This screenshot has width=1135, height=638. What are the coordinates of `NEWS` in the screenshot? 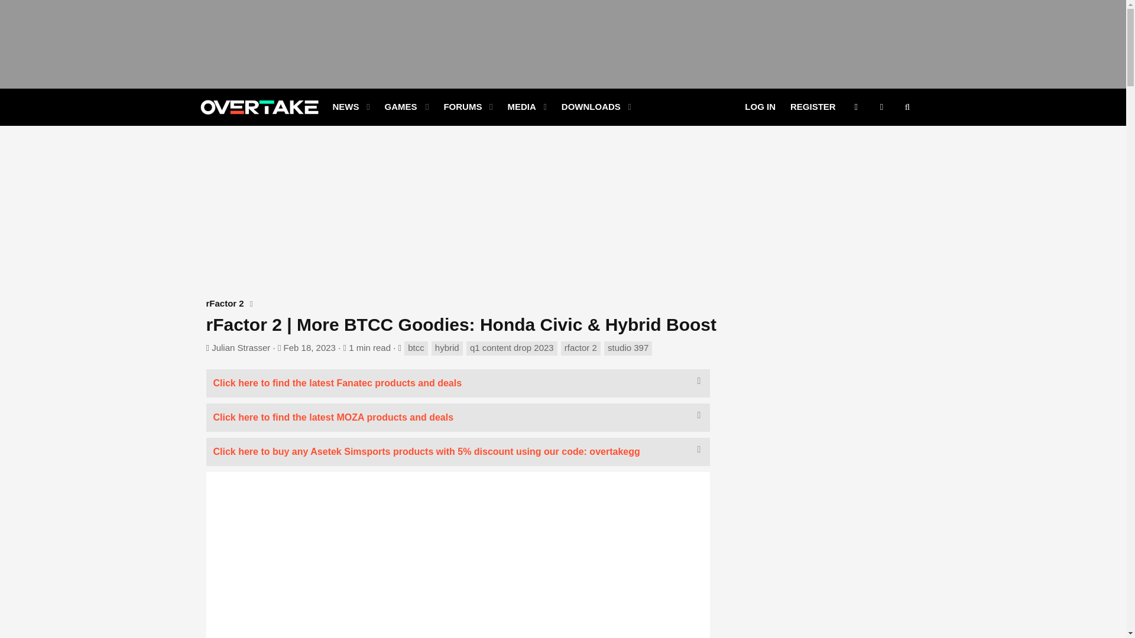 It's located at (406, 107).